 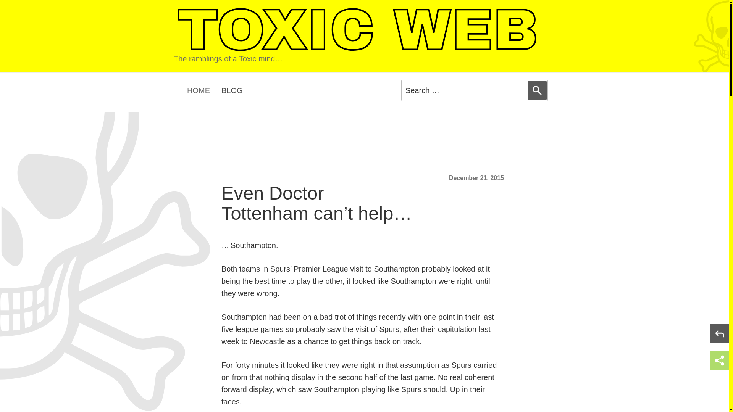 I want to click on BLOG, so click(x=232, y=90).